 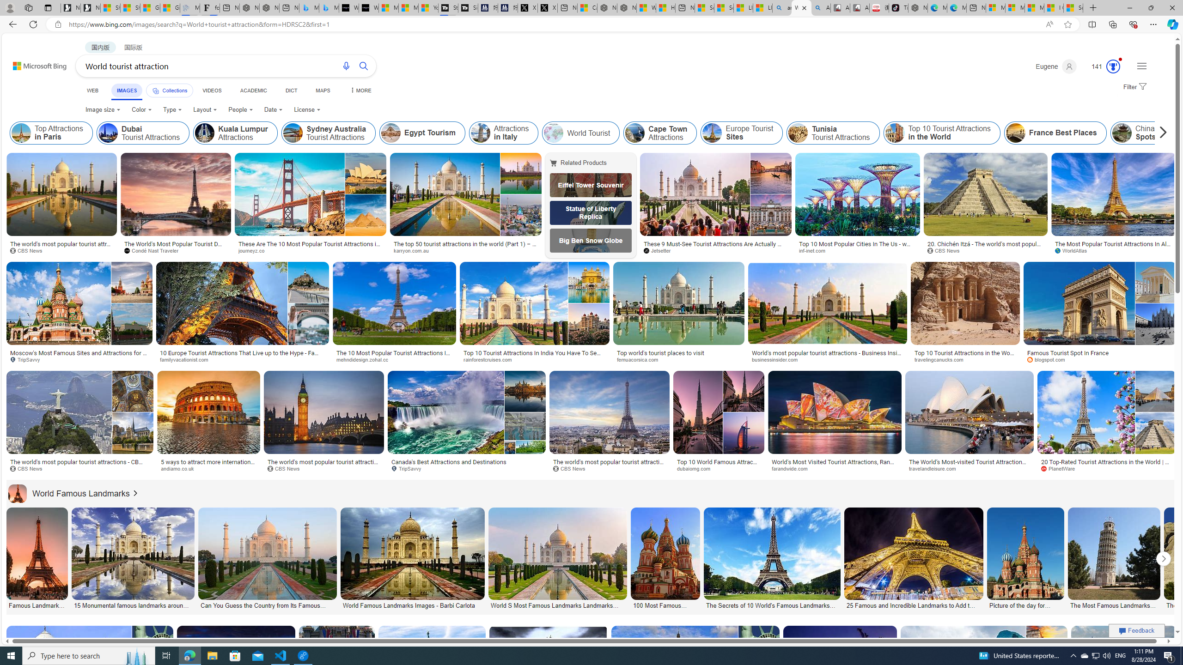 I want to click on farandwide.com, so click(x=793, y=468).